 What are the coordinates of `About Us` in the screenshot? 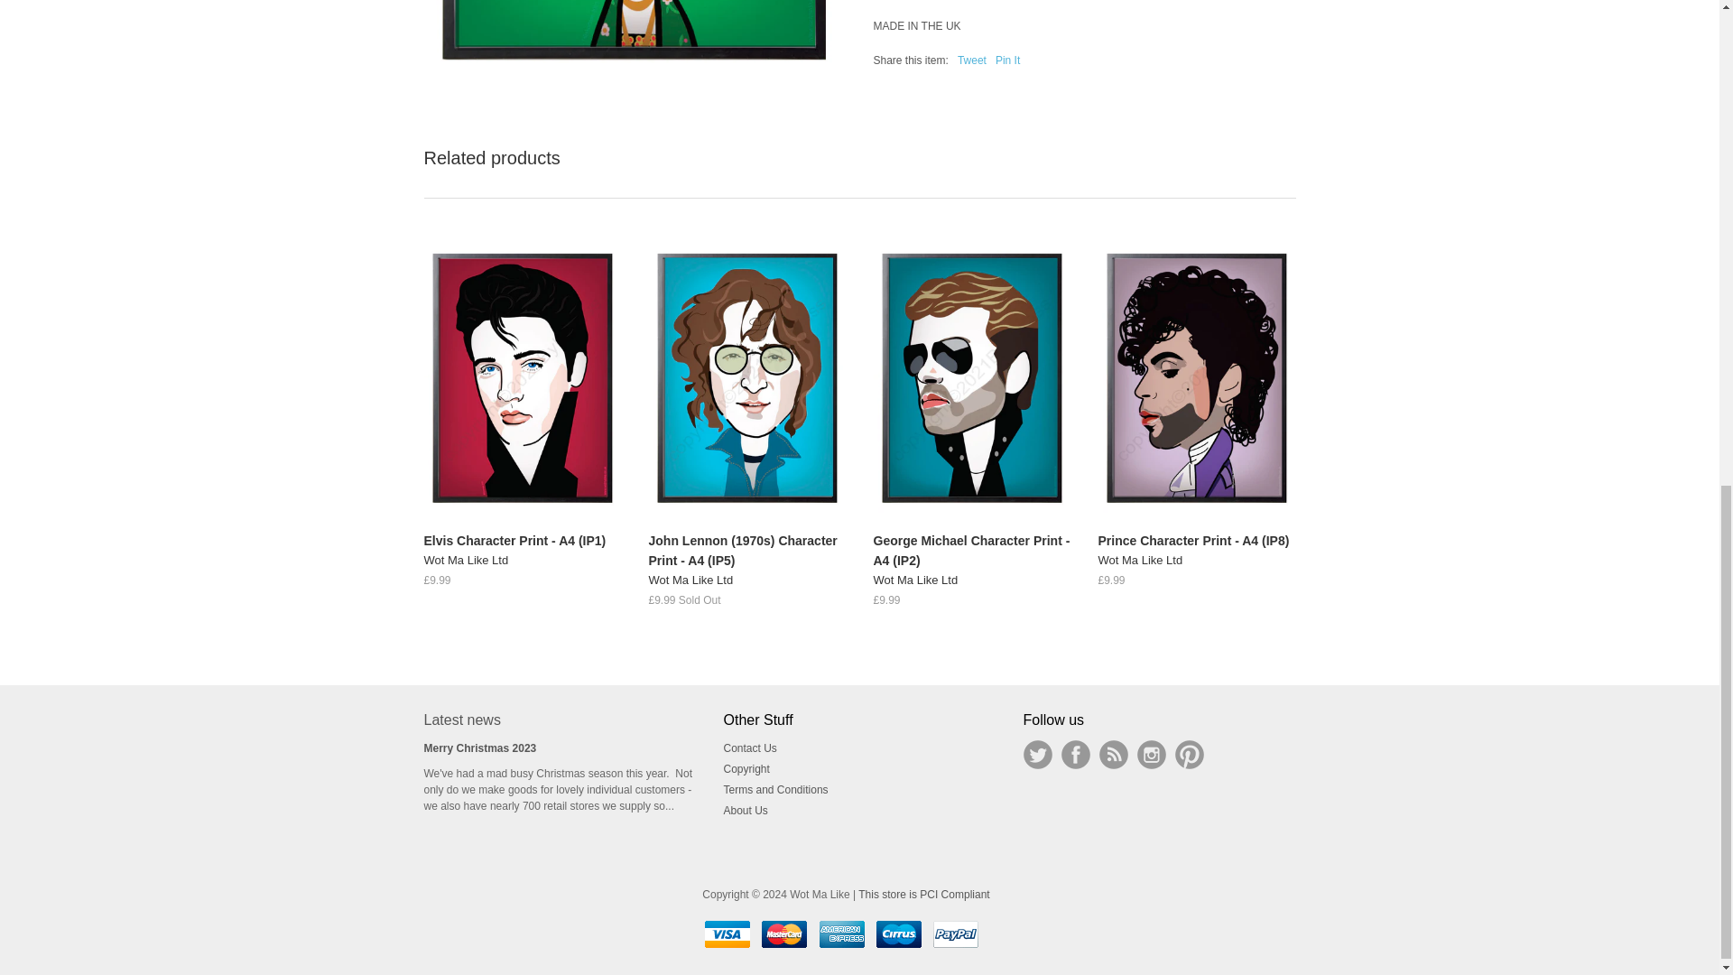 It's located at (746, 811).